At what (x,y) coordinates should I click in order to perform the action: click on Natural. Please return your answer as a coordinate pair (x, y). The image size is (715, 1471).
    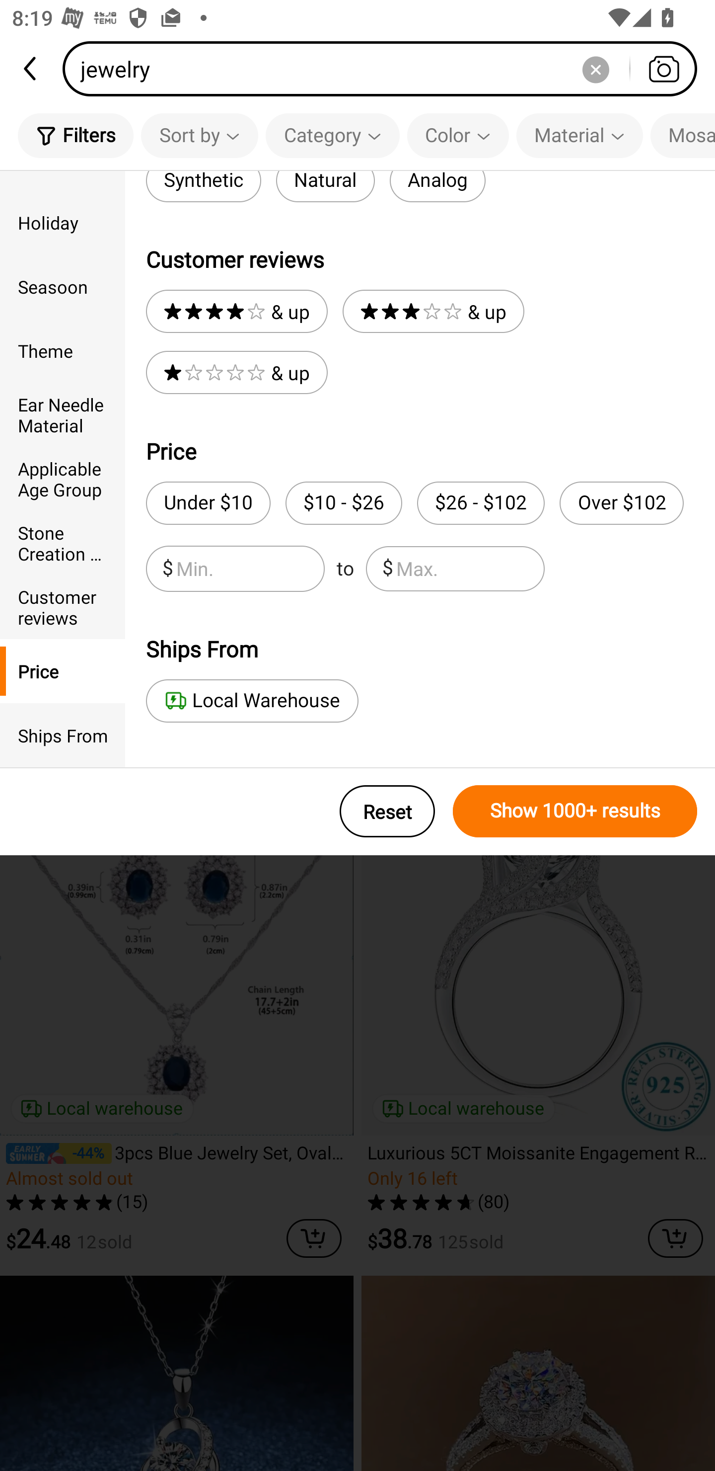
    Looking at the image, I should click on (325, 187).